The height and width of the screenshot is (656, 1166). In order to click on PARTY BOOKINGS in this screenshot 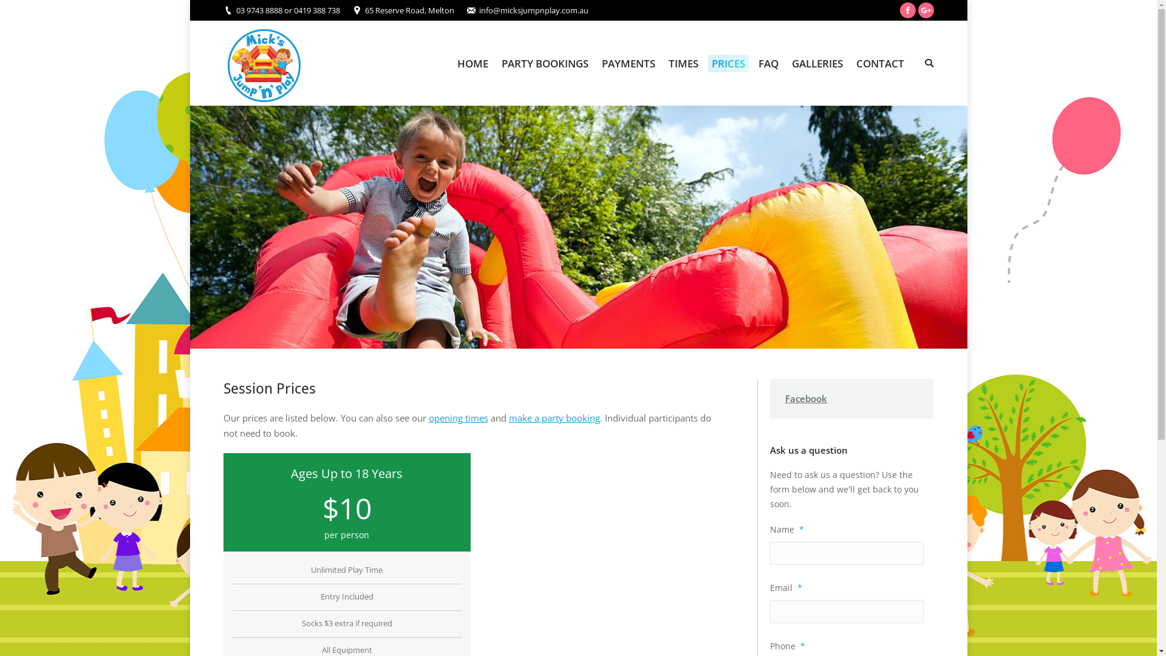, I will do `click(545, 63)`.